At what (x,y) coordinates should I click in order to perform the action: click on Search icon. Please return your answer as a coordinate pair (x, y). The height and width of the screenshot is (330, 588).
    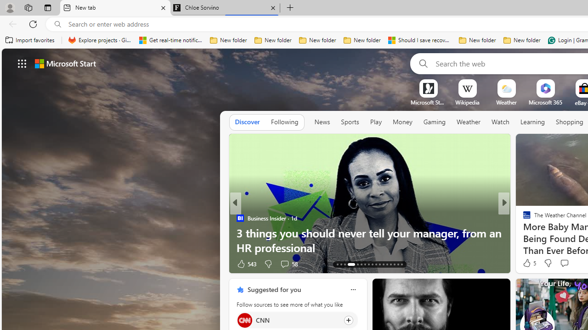
    Looking at the image, I should click on (58, 24).